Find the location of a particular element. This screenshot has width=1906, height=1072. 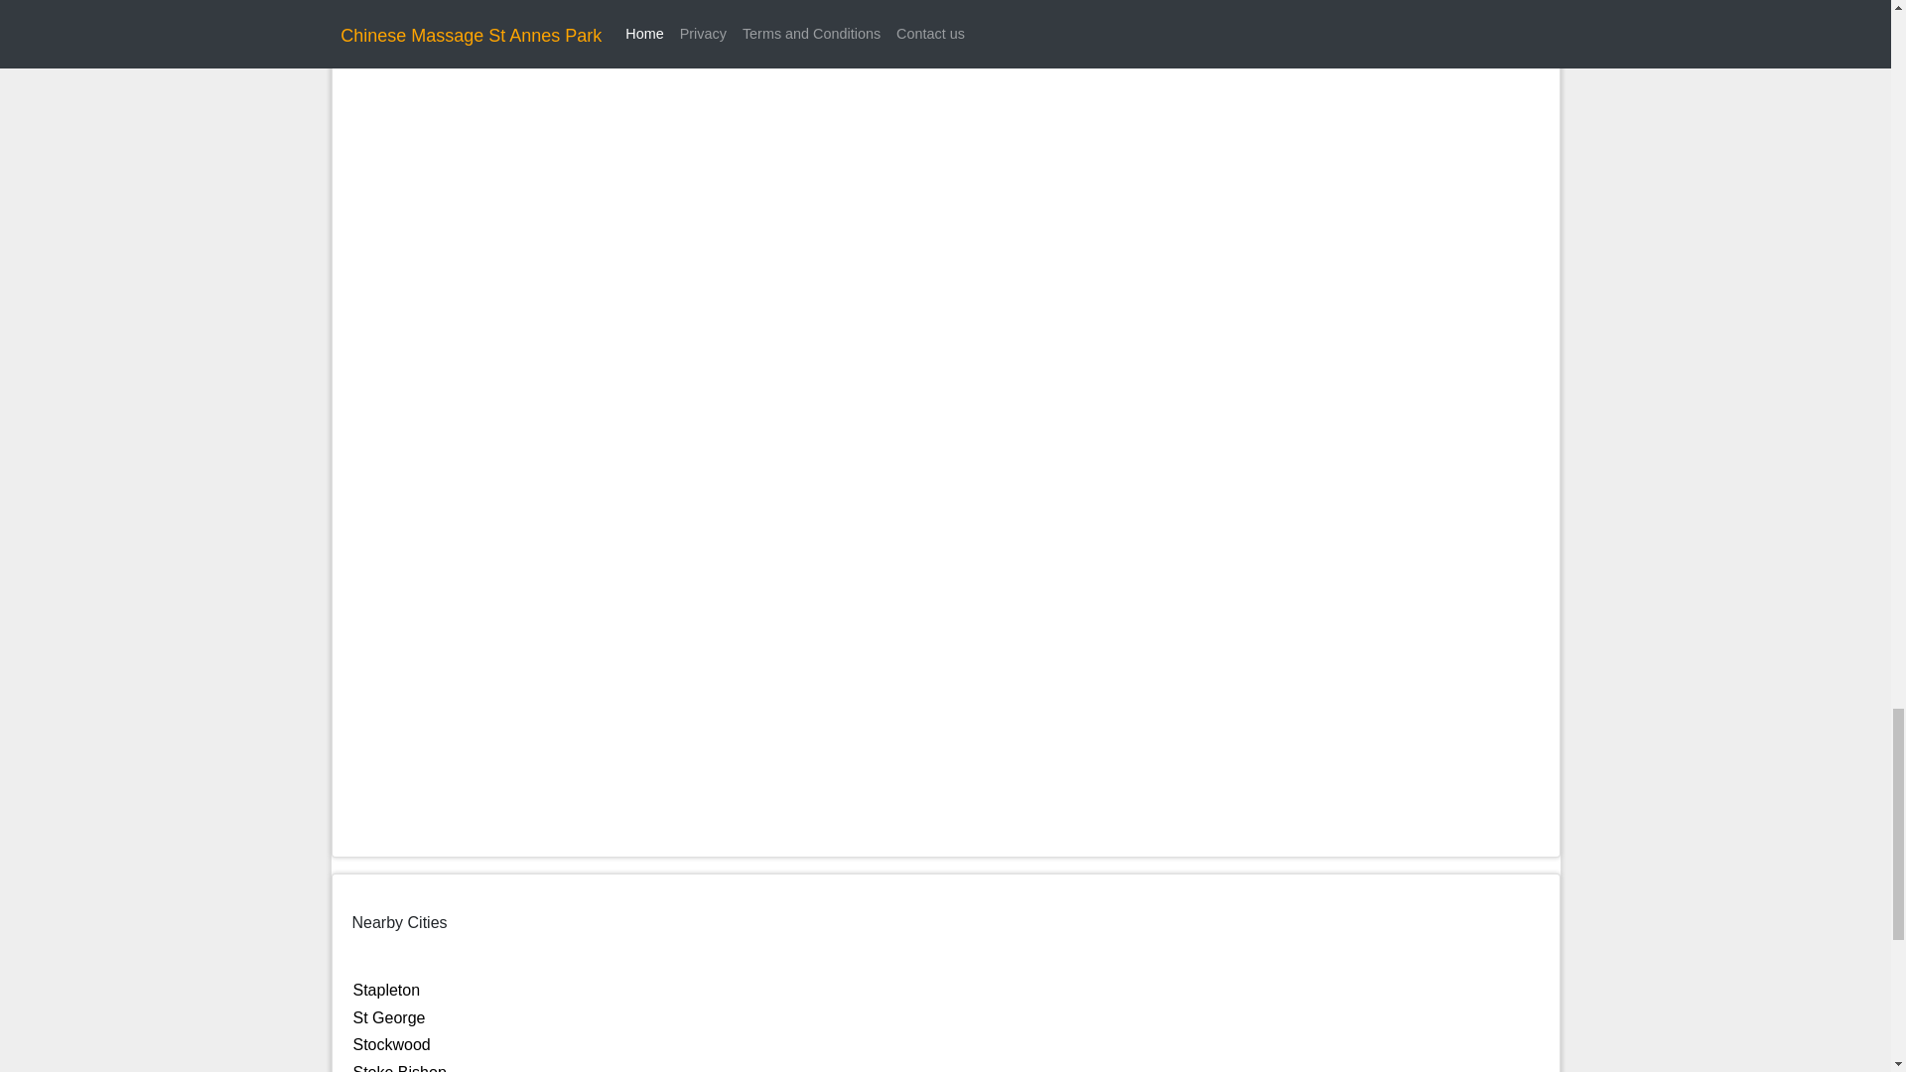

Stoke Bishop is located at coordinates (399, 1068).